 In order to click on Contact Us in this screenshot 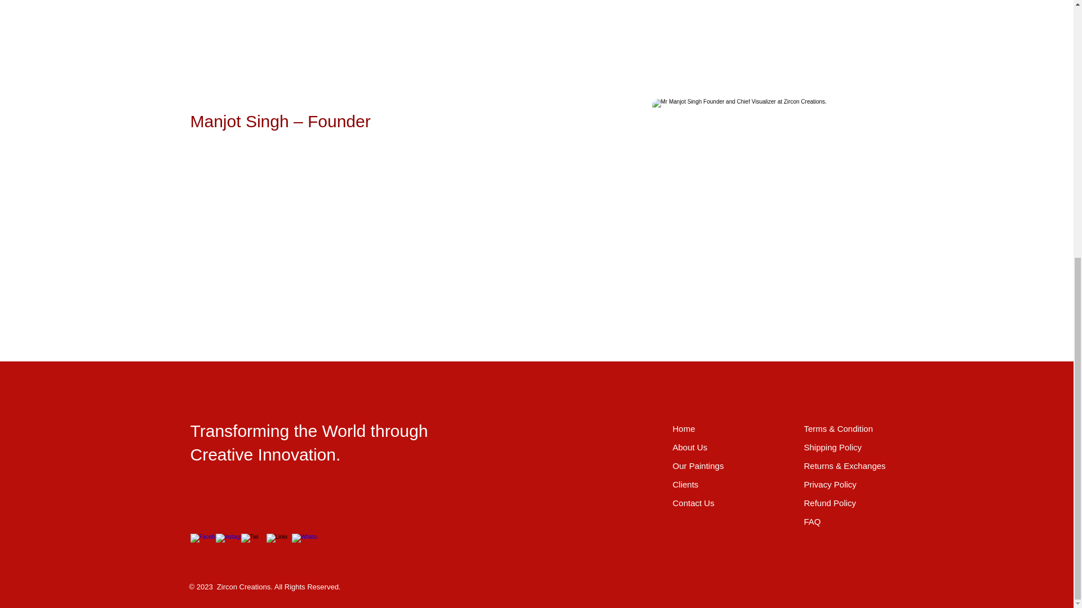, I will do `click(693, 502)`.